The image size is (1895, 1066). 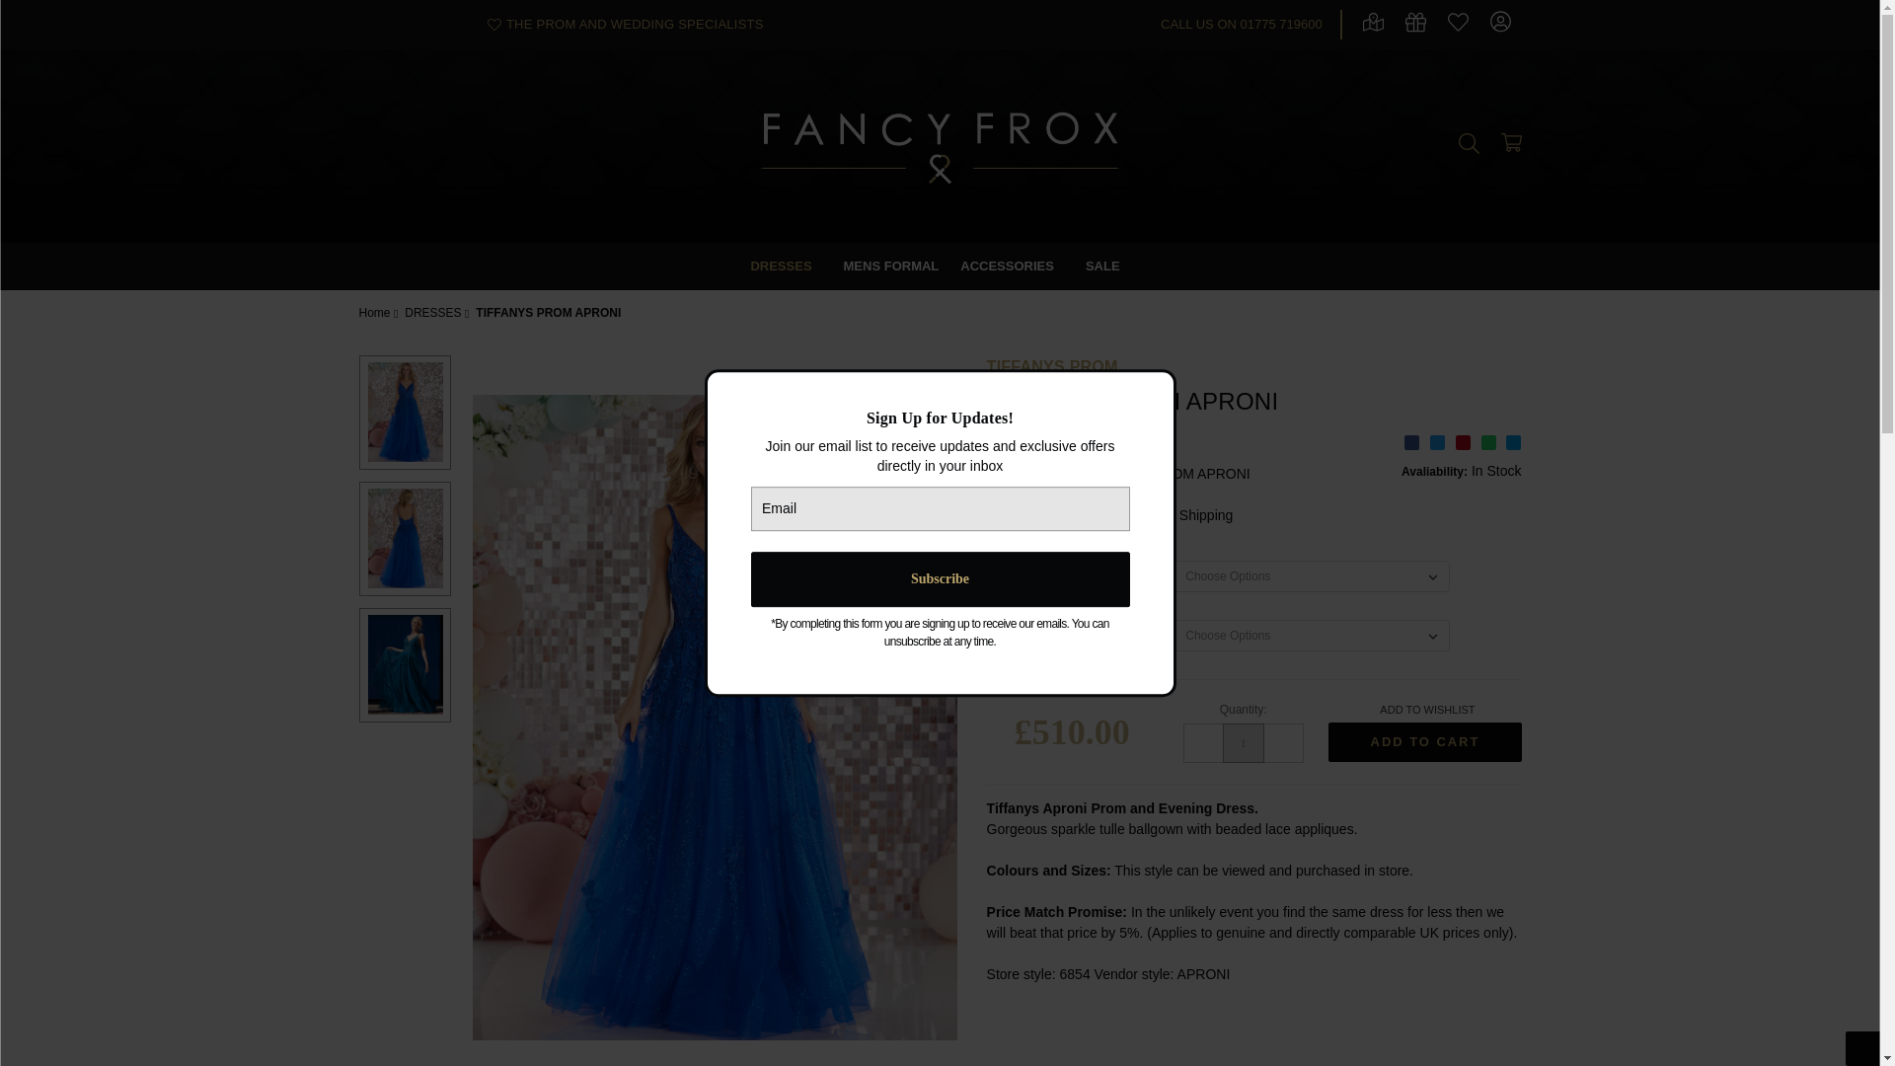 What do you see at coordinates (1469, 146) in the screenshot?
I see `Search` at bounding box center [1469, 146].